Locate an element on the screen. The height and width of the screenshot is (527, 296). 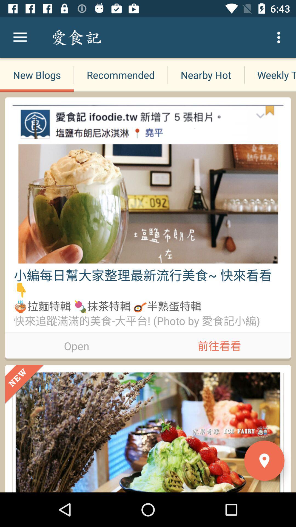
open item to the right of open item is located at coordinates (219, 345).